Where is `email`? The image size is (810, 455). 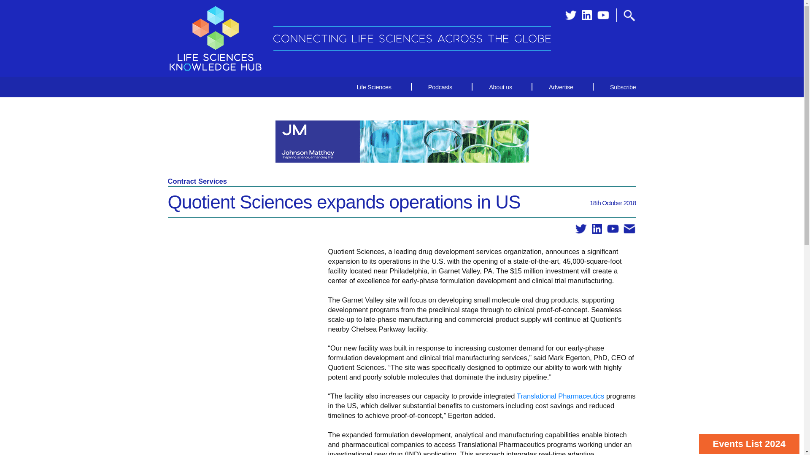
email is located at coordinates (629, 229).